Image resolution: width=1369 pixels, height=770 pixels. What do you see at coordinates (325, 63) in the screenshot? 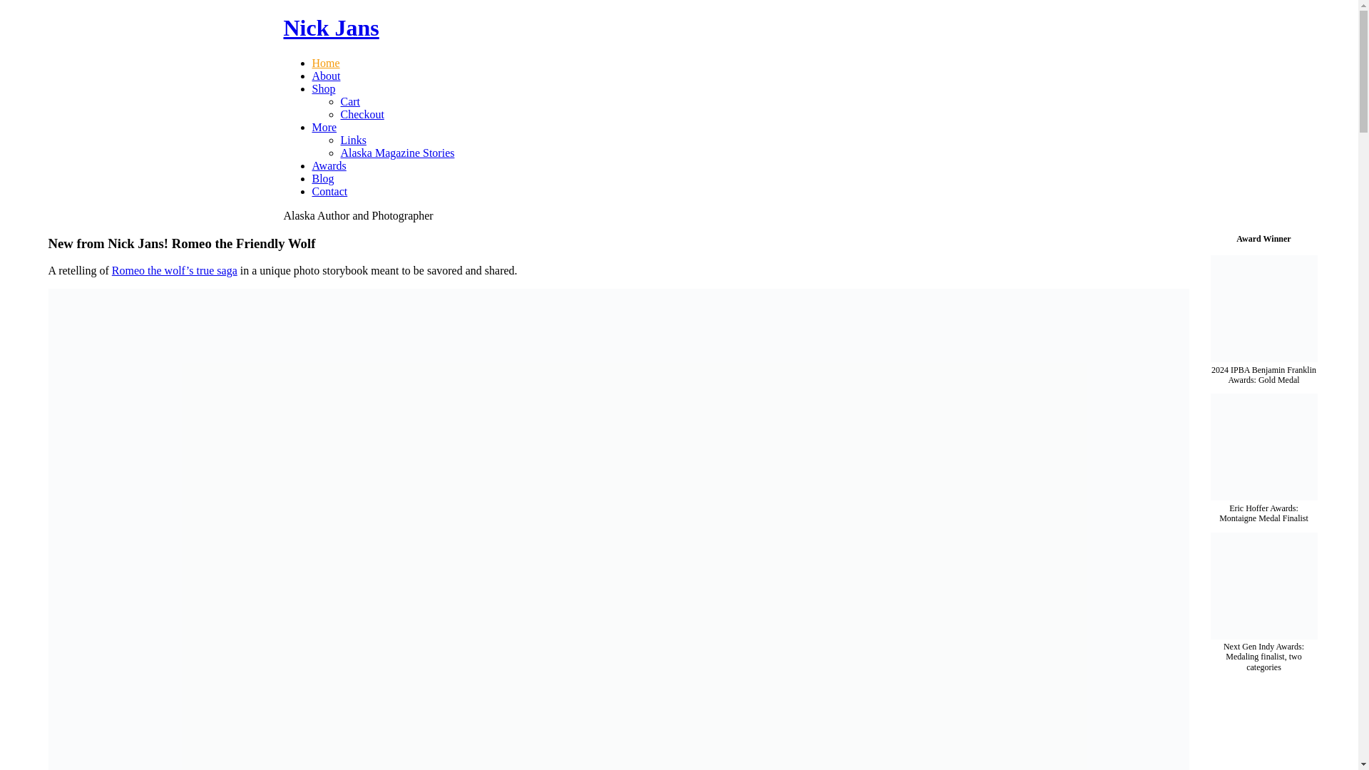
I see `Home` at bounding box center [325, 63].